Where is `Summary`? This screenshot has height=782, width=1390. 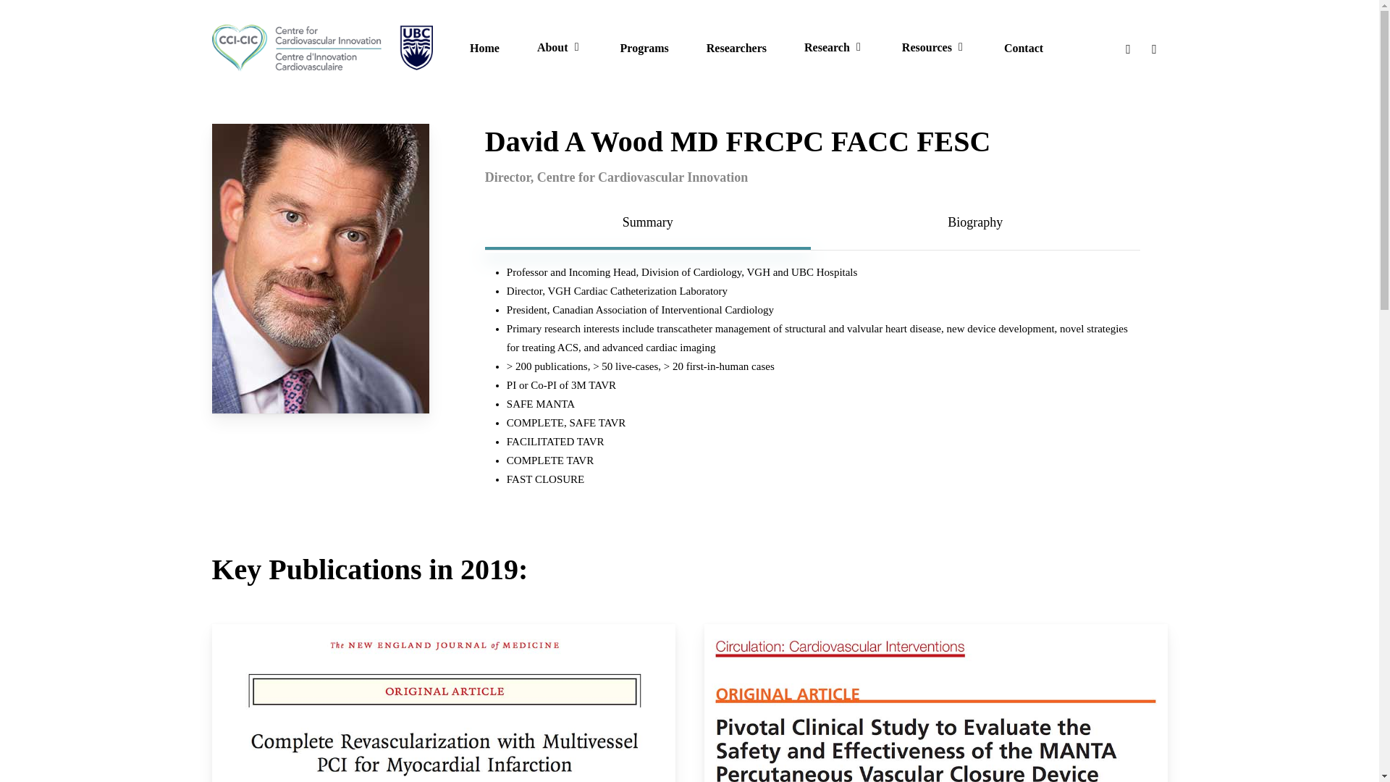 Summary is located at coordinates (647, 222).